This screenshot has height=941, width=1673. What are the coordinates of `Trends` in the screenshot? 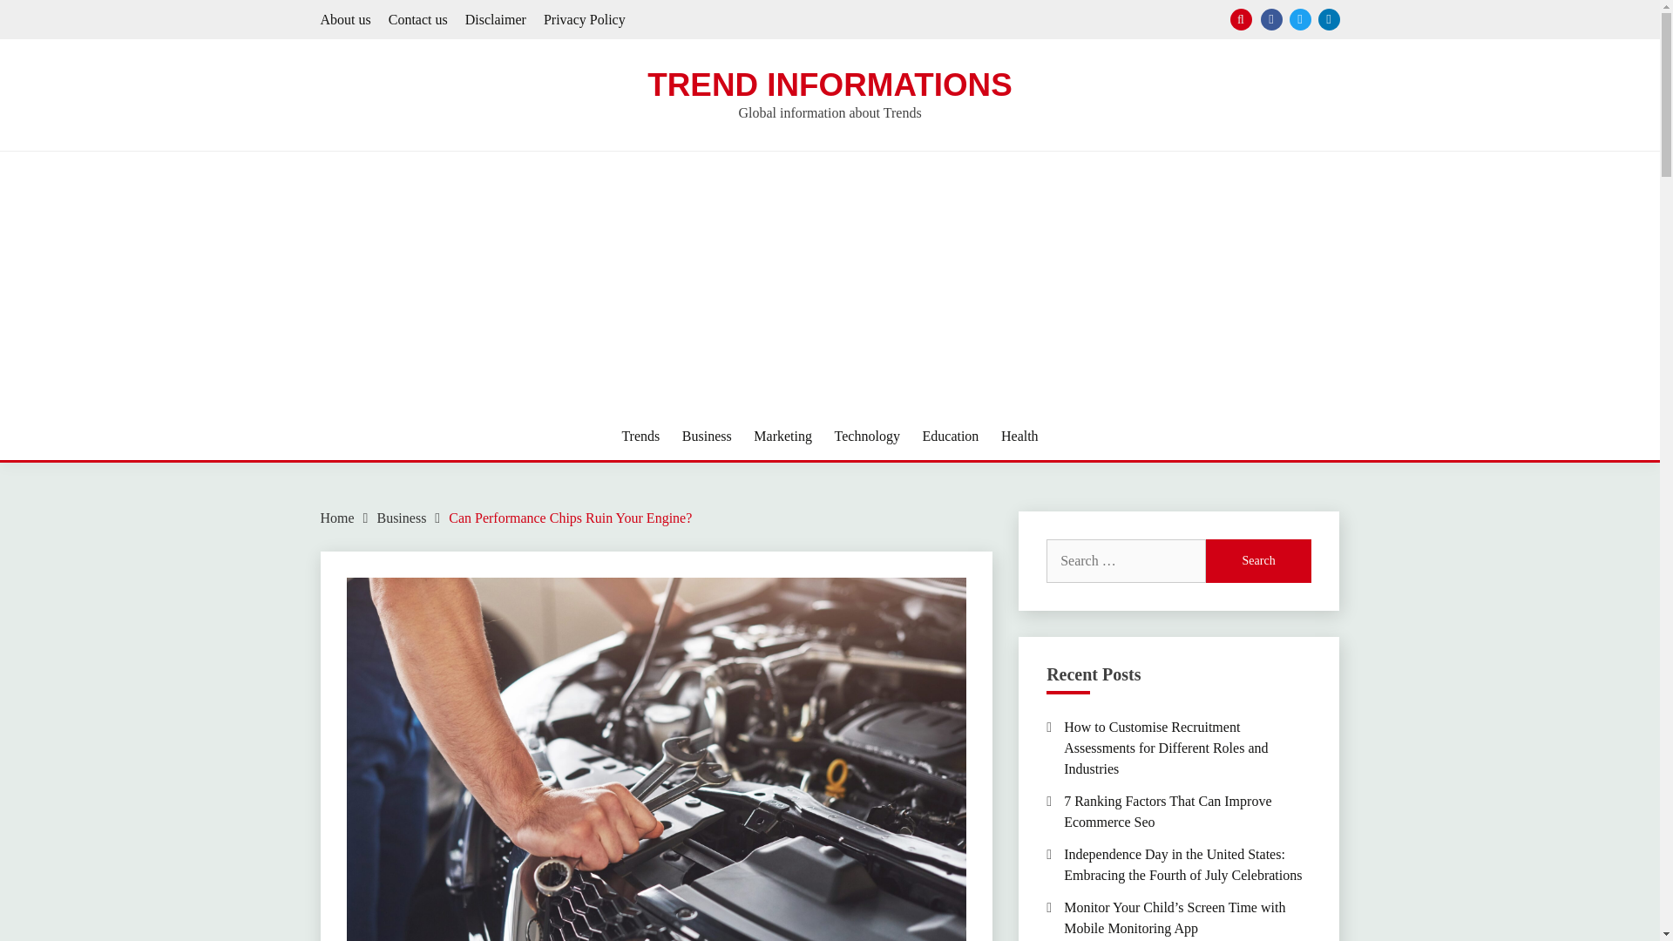 It's located at (640, 437).